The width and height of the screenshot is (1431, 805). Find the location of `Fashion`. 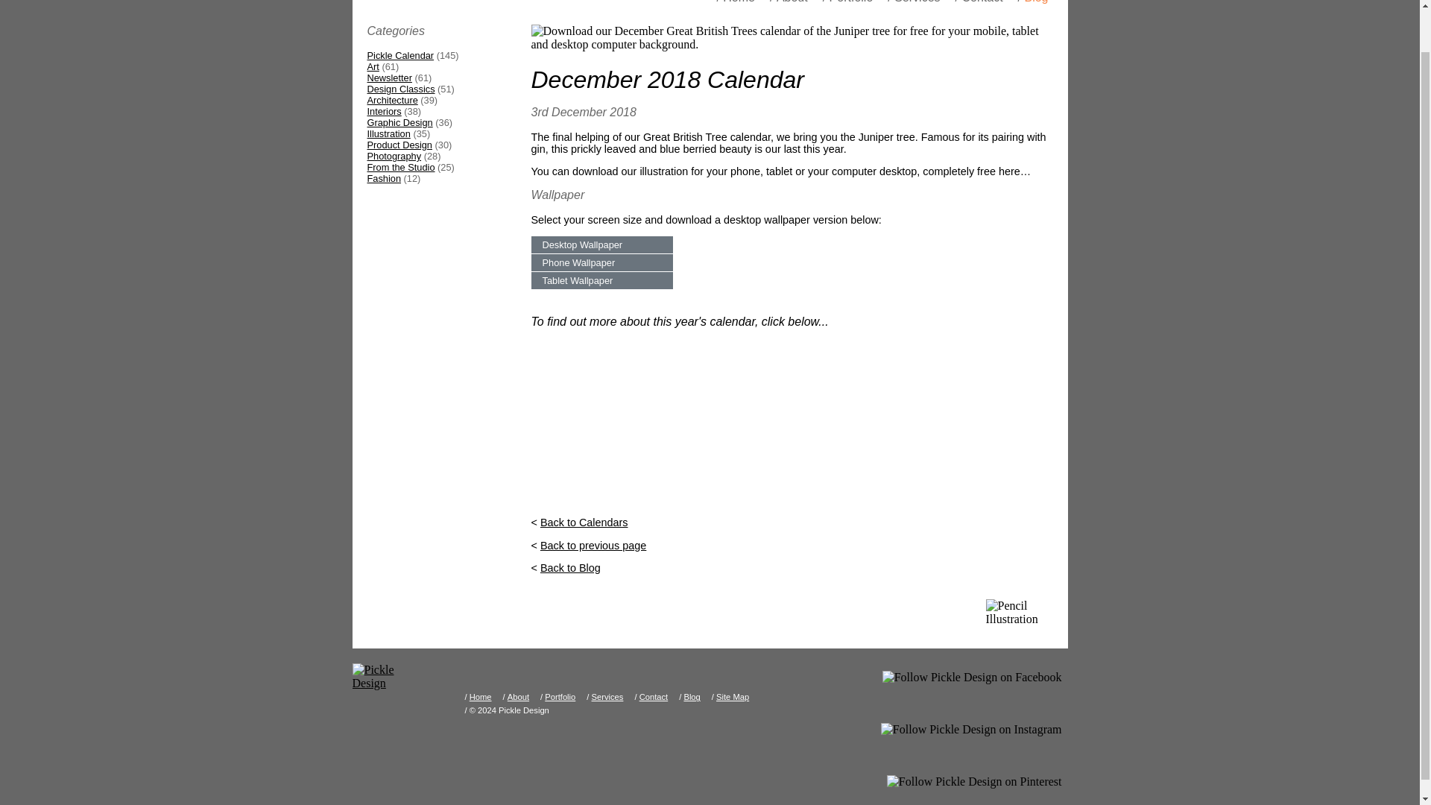

Fashion is located at coordinates (383, 179).